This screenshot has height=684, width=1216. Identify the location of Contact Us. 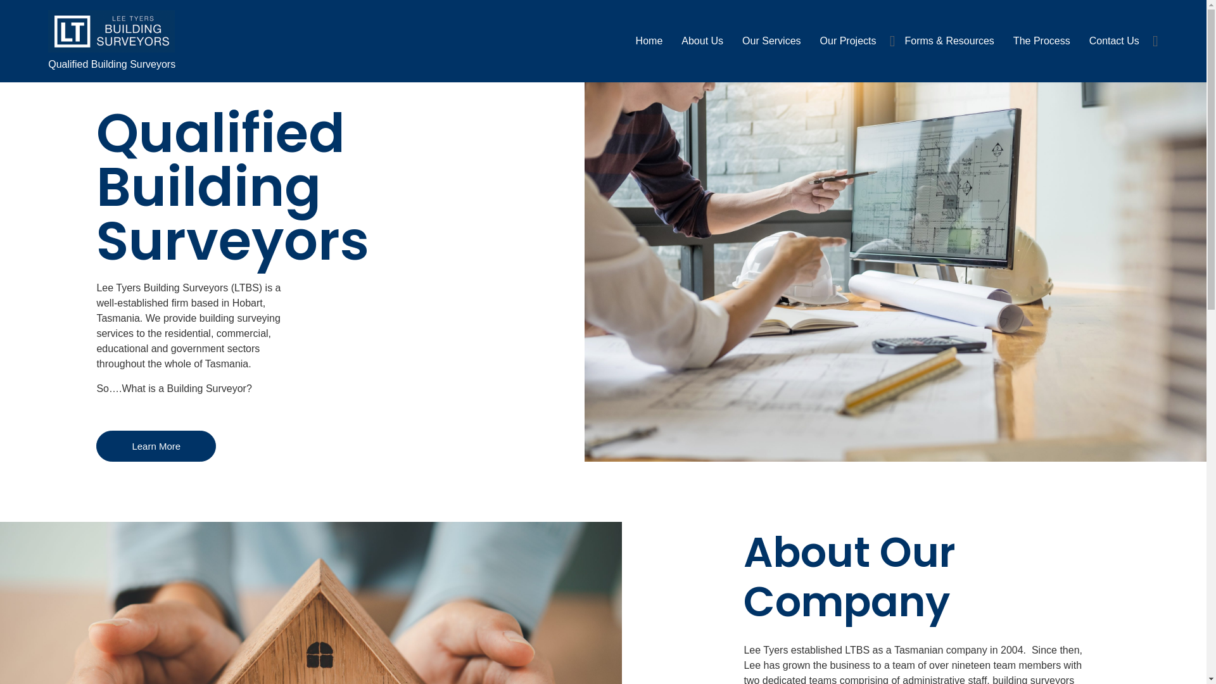
(1115, 41).